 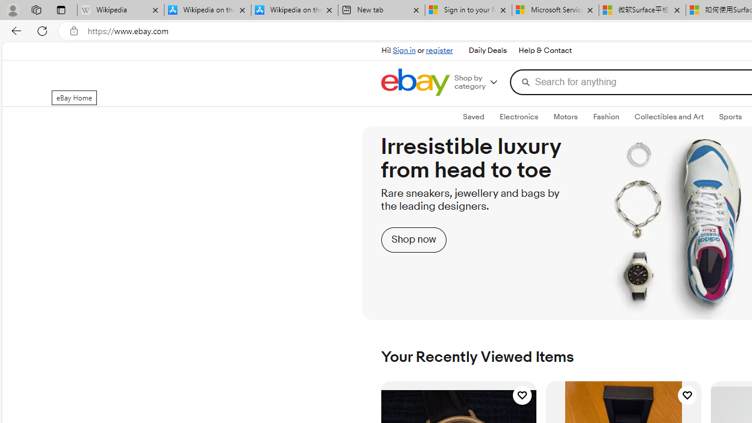 I want to click on Collectibles and Art, so click(x=669, y=116).